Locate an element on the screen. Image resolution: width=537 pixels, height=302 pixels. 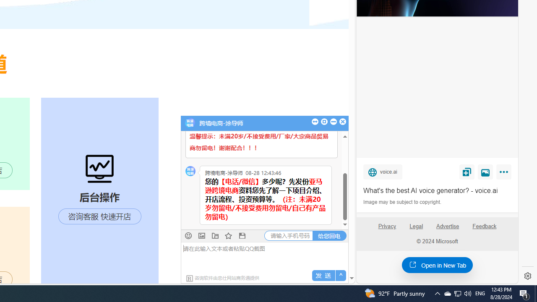
Open in New Tab is located at coordinates (437, 265).